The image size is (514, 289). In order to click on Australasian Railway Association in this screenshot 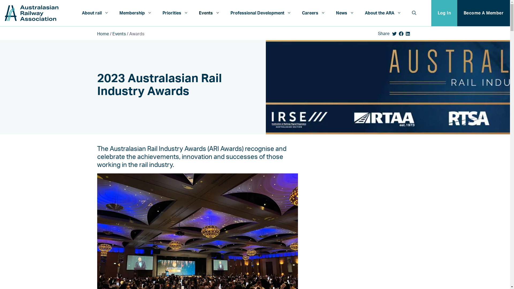, I will do `click(32, 13)`.